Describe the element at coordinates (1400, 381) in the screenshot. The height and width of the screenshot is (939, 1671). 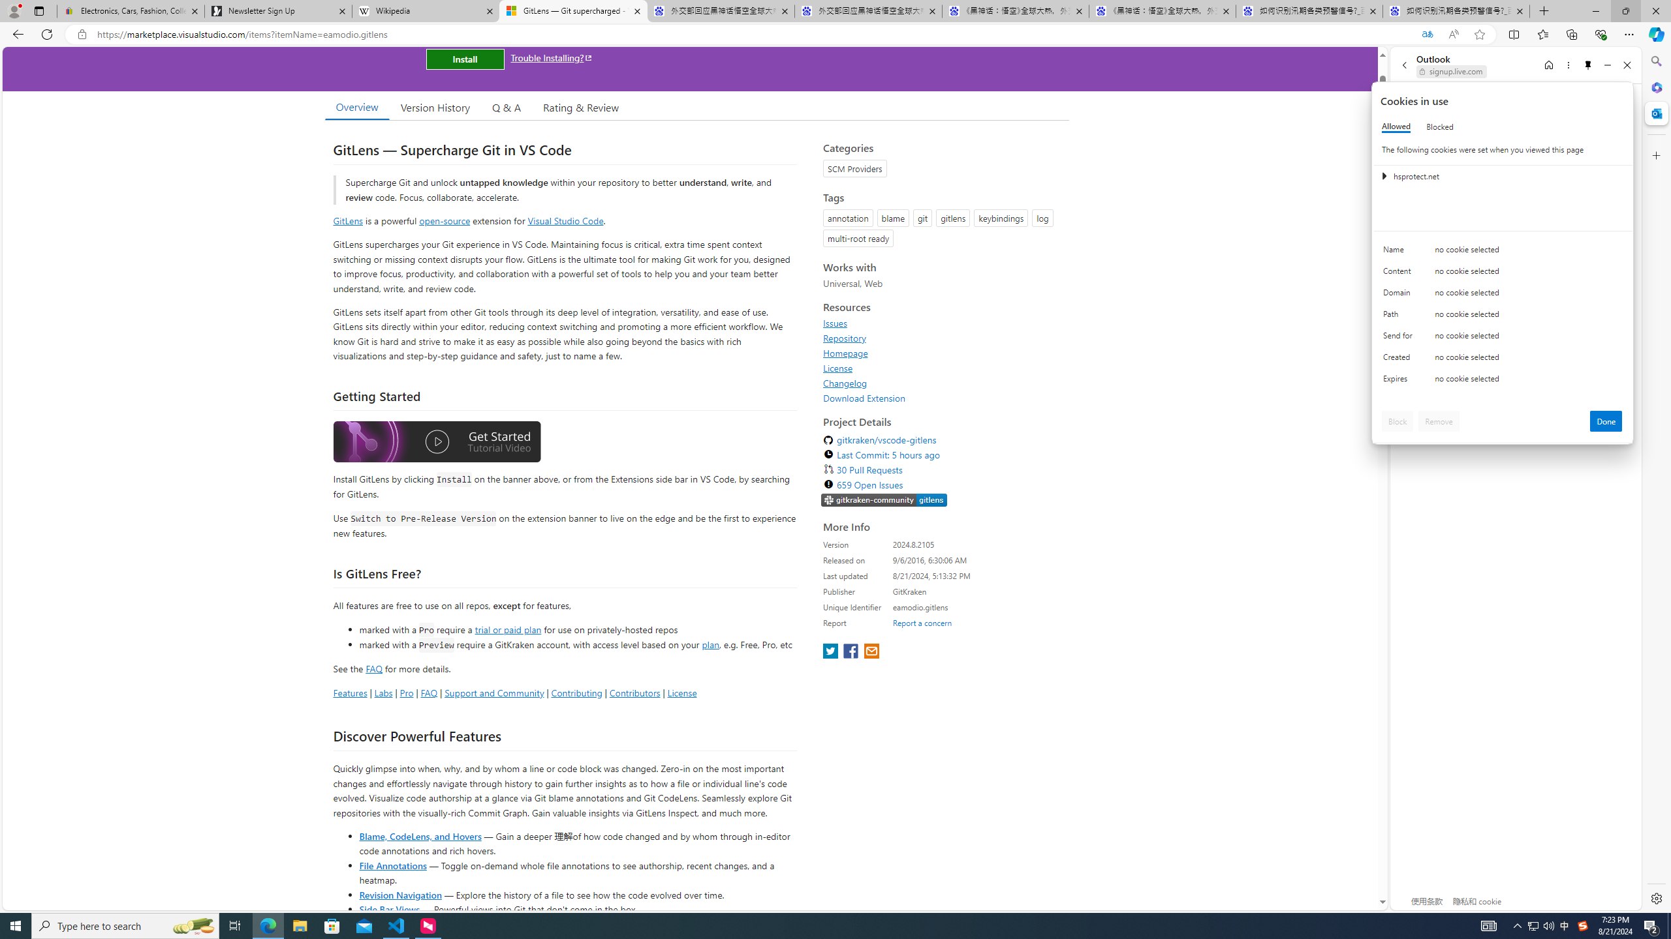
I see `Expires` at that location.